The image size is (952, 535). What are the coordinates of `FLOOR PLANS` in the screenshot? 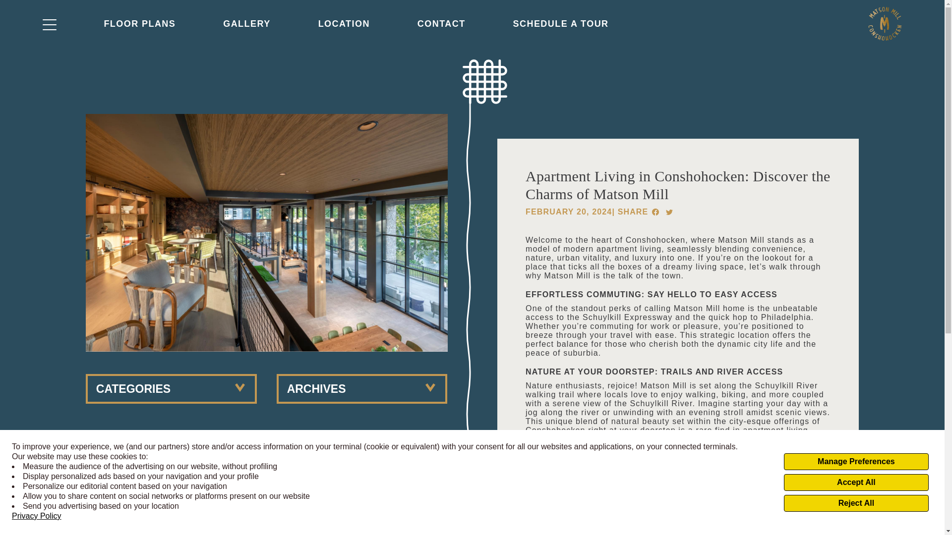 It's located at (139, 28).